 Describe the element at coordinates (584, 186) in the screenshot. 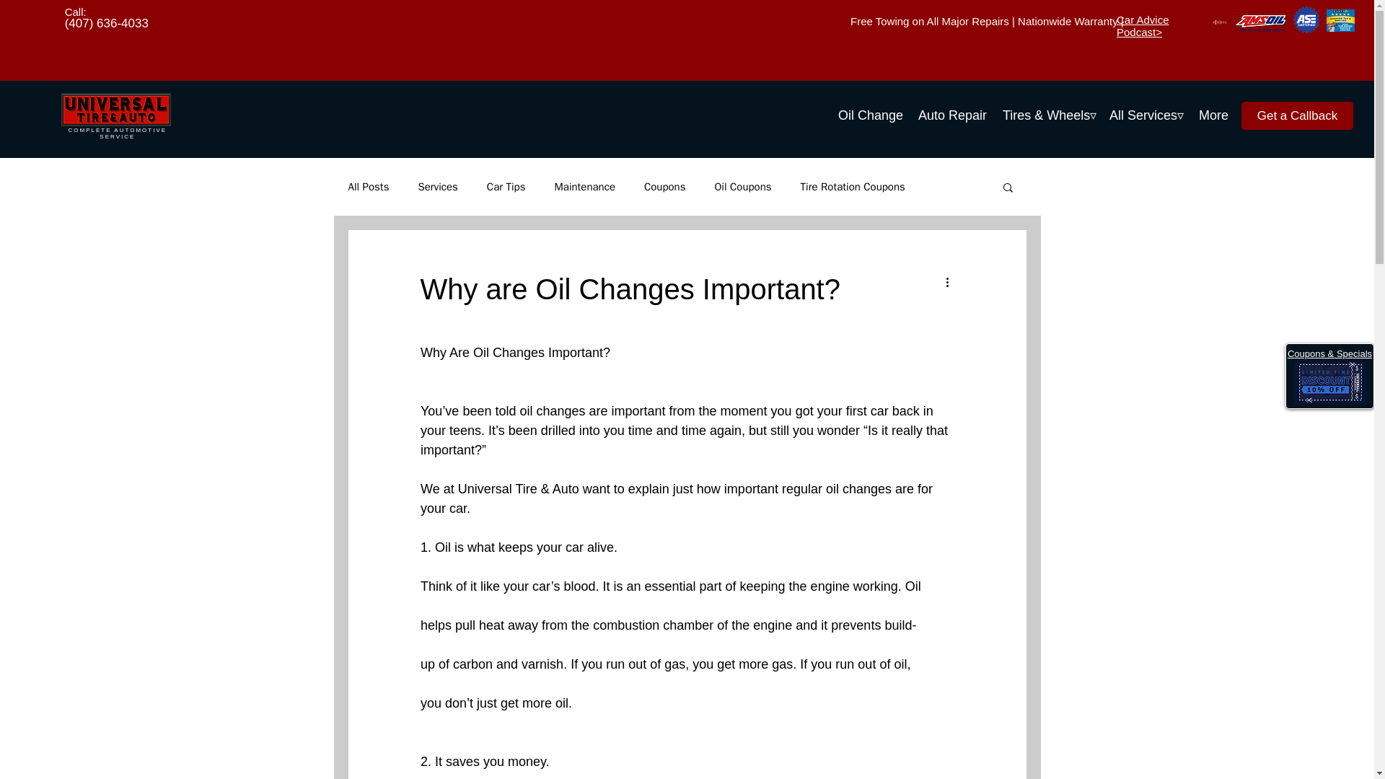

I see `Maintenance` at that location.